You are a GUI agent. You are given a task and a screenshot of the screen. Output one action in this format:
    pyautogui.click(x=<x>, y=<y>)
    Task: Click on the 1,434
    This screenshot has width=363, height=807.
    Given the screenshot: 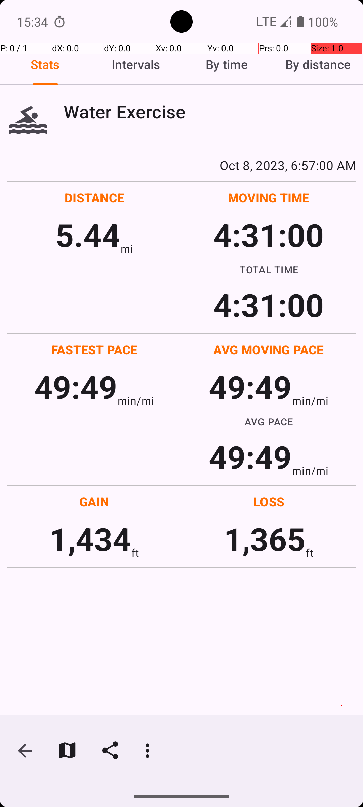 What is the action you would take?
    pyautogui.click(x=90, y=539)
    